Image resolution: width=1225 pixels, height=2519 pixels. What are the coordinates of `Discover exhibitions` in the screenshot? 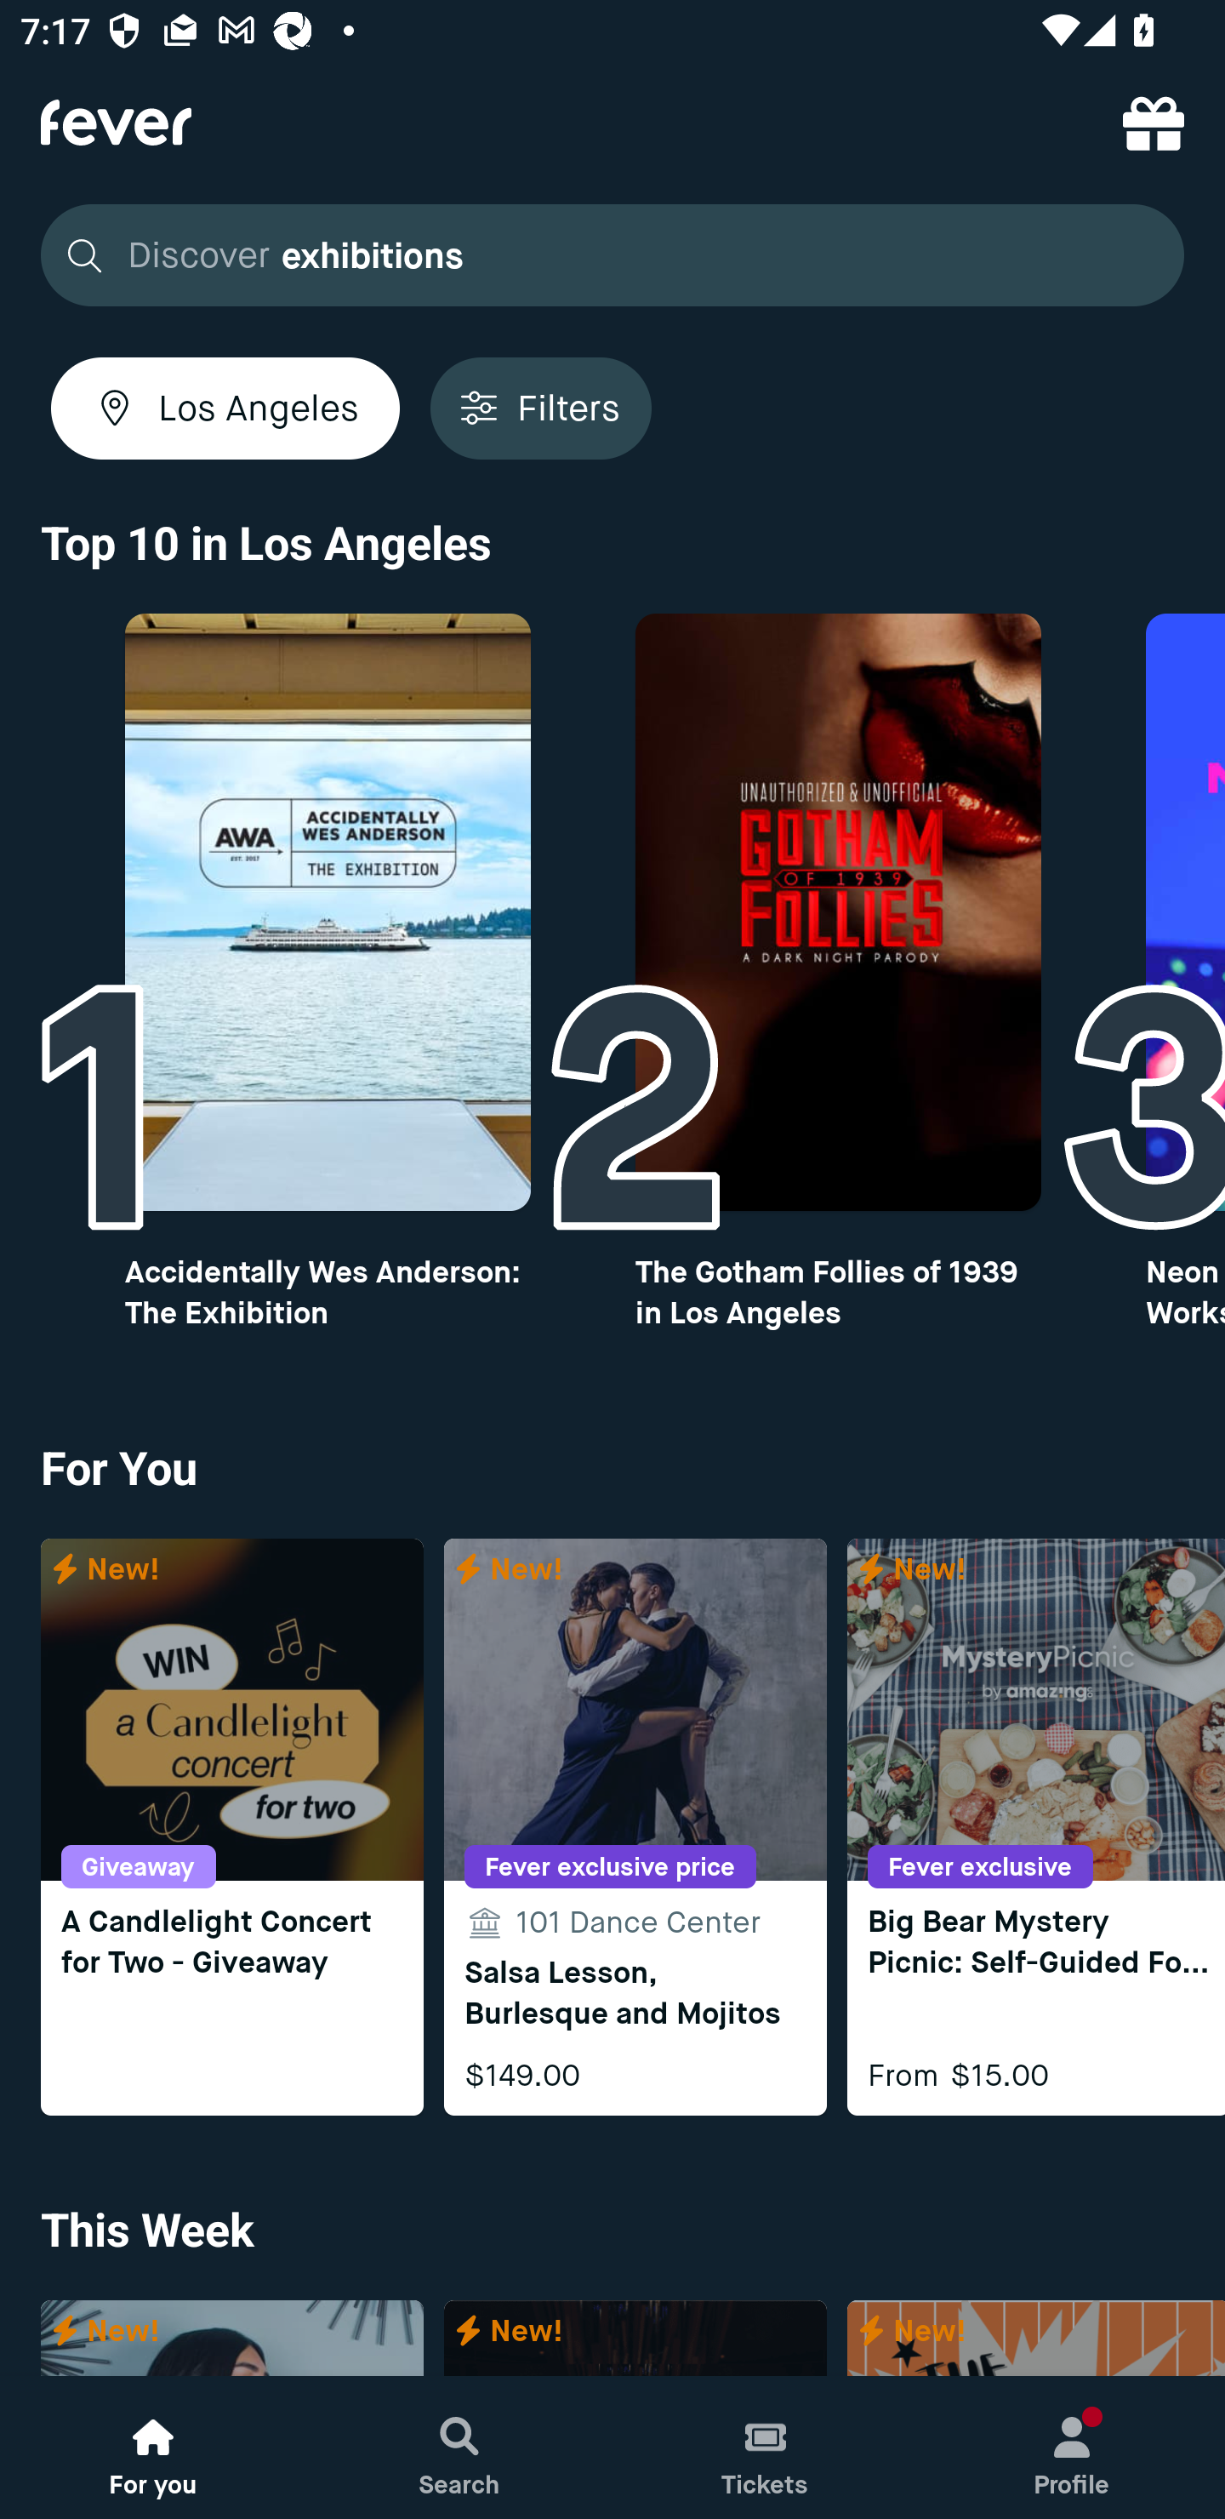 It's located at (604, 255).